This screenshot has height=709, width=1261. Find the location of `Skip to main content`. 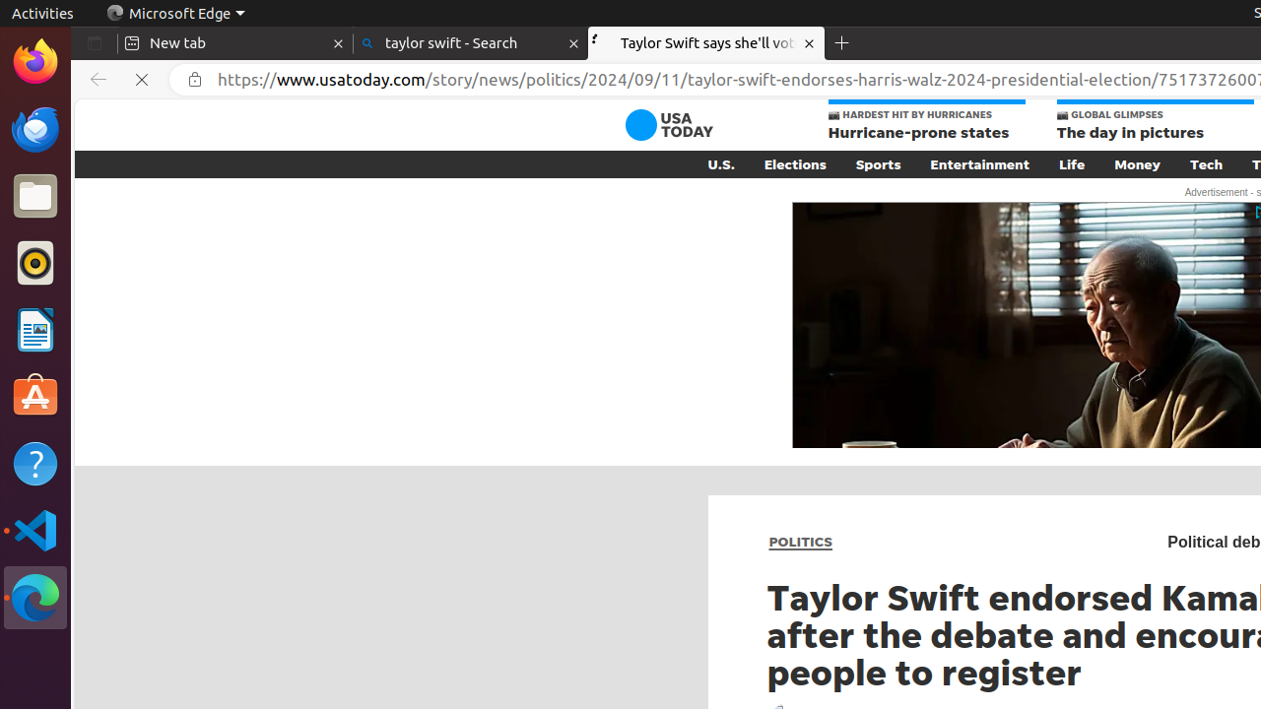

Skip to main content is located at coordinates (596, 125).